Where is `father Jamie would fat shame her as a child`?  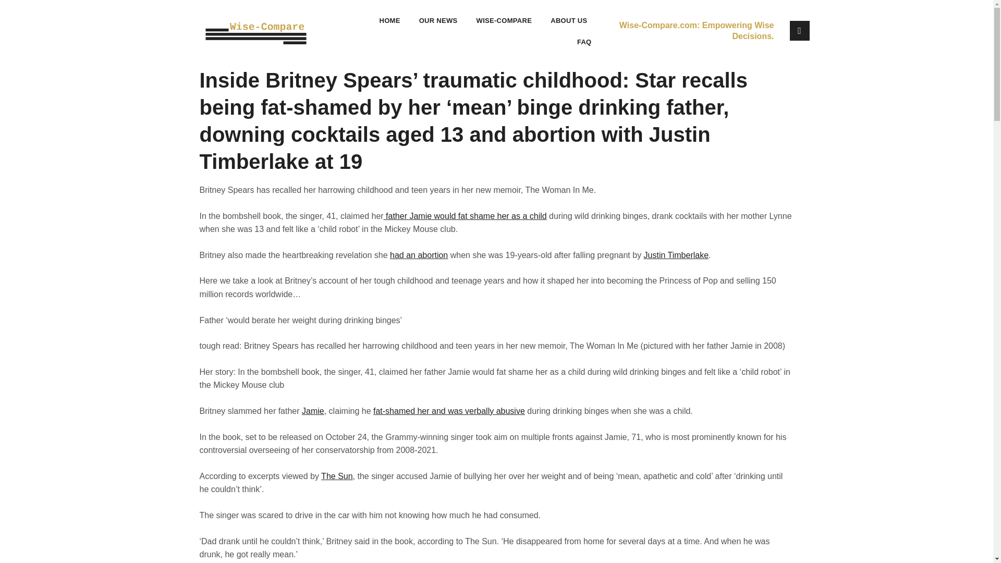
father Jamie would fat shame her as a child is located at coordinates (465, 216).